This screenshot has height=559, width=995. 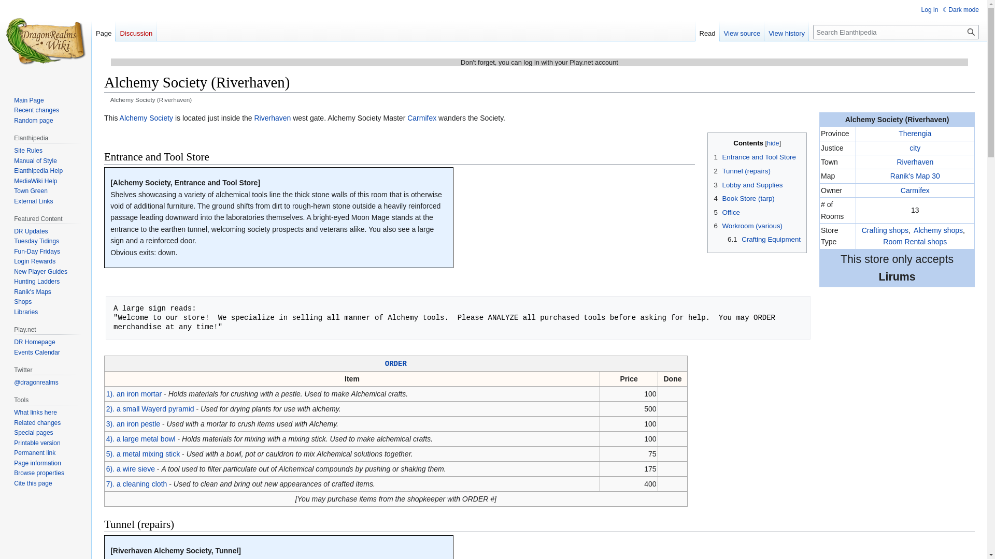 What do you see at coordinates (141, 439) in the screenshot?
I see `Item:Large metal bowl` at bounding box center [141, 439].